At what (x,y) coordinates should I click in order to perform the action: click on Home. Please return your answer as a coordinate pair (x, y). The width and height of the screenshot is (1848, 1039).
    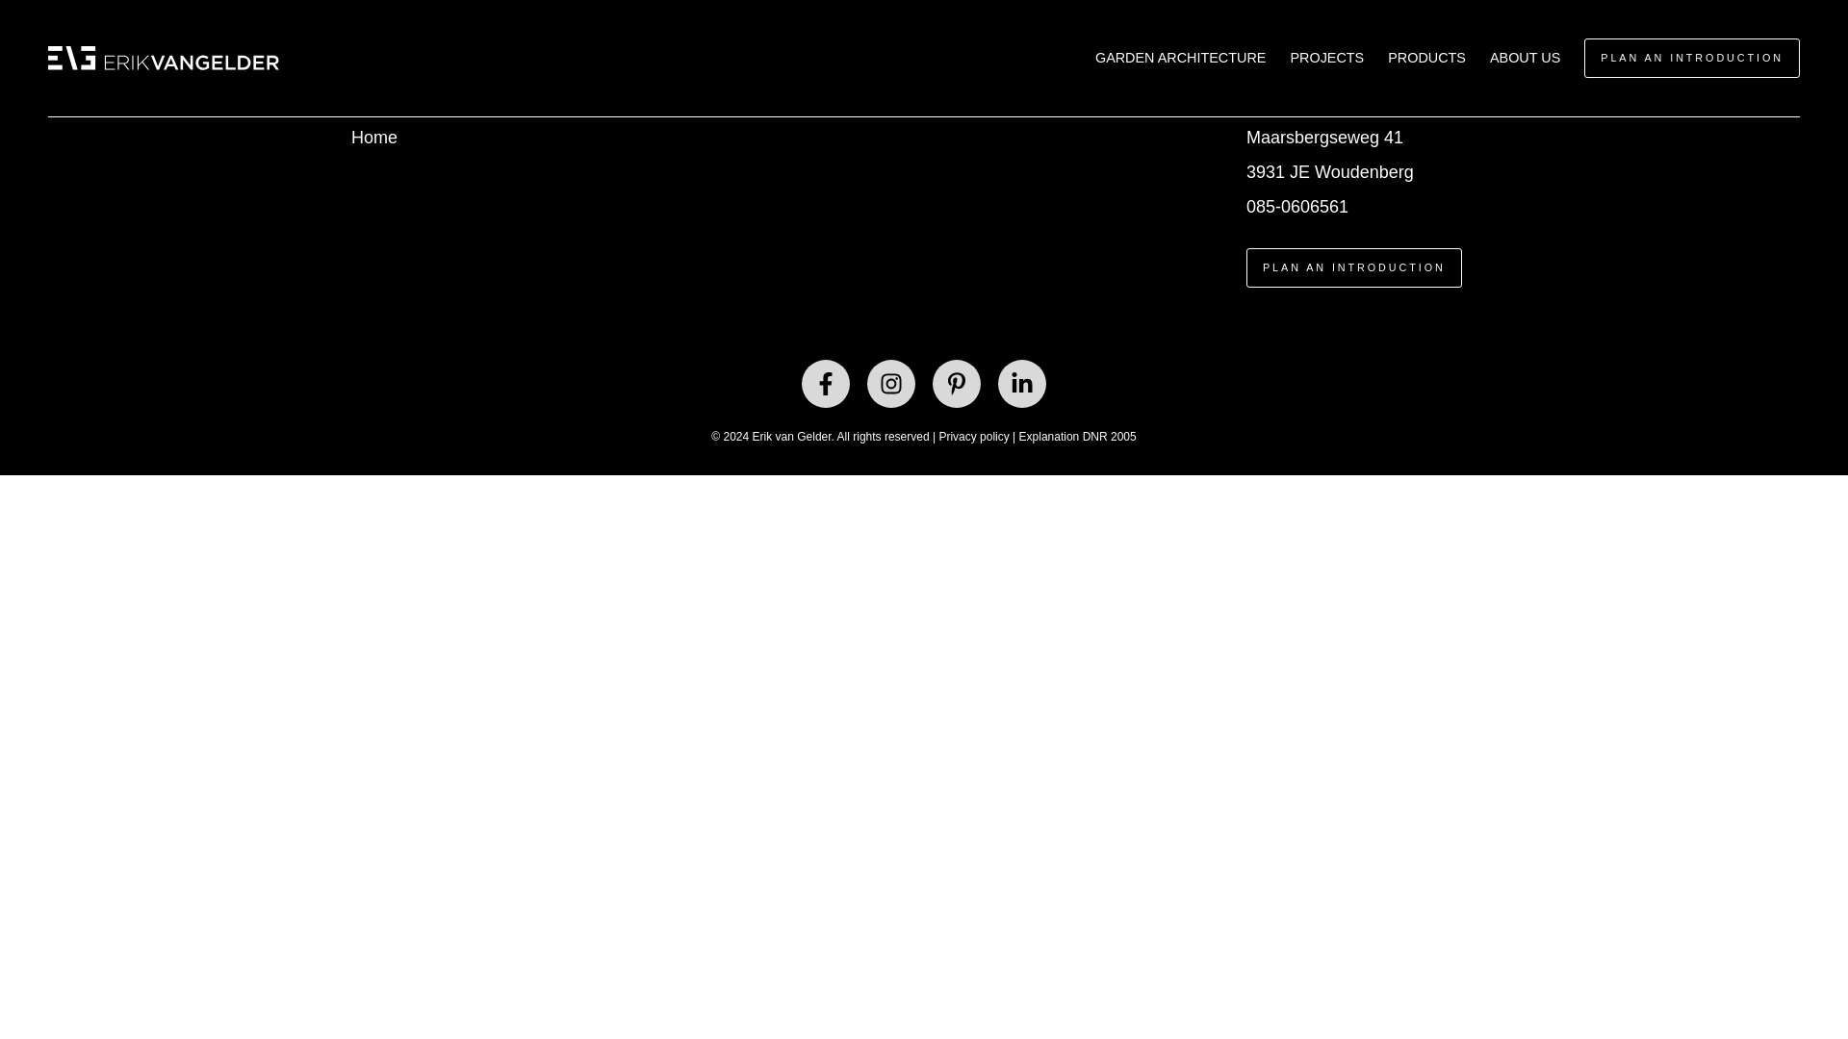
    Looking at the image, I should click on (373, 137).